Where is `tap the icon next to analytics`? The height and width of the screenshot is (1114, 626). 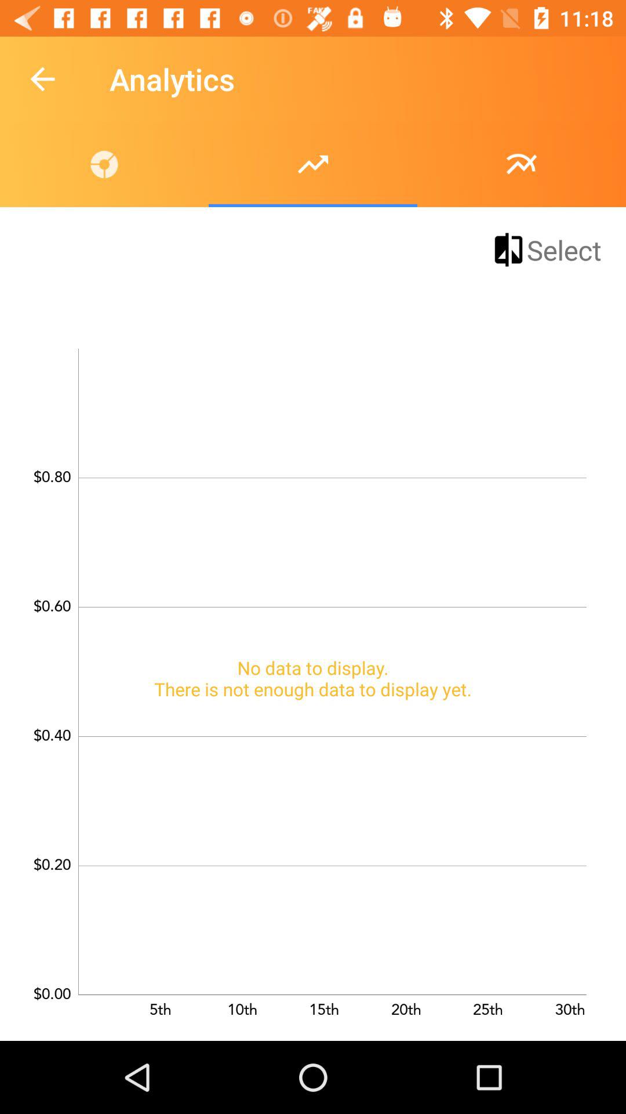
tap the icon next to analytics is located at coordinates (42, 79).